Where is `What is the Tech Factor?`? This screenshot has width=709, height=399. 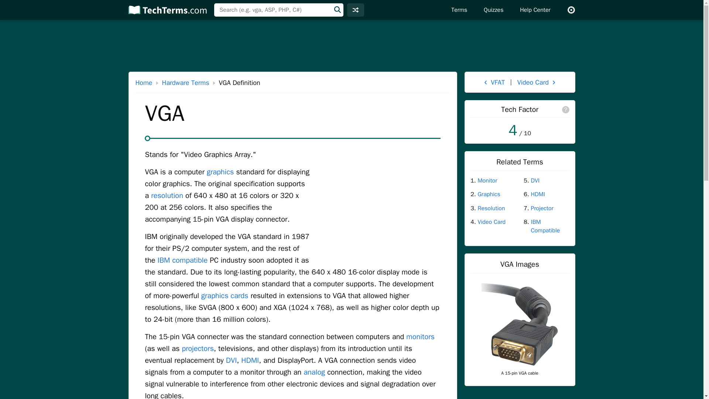
What is the Tech Factor? is located at coordinates (566, 109).